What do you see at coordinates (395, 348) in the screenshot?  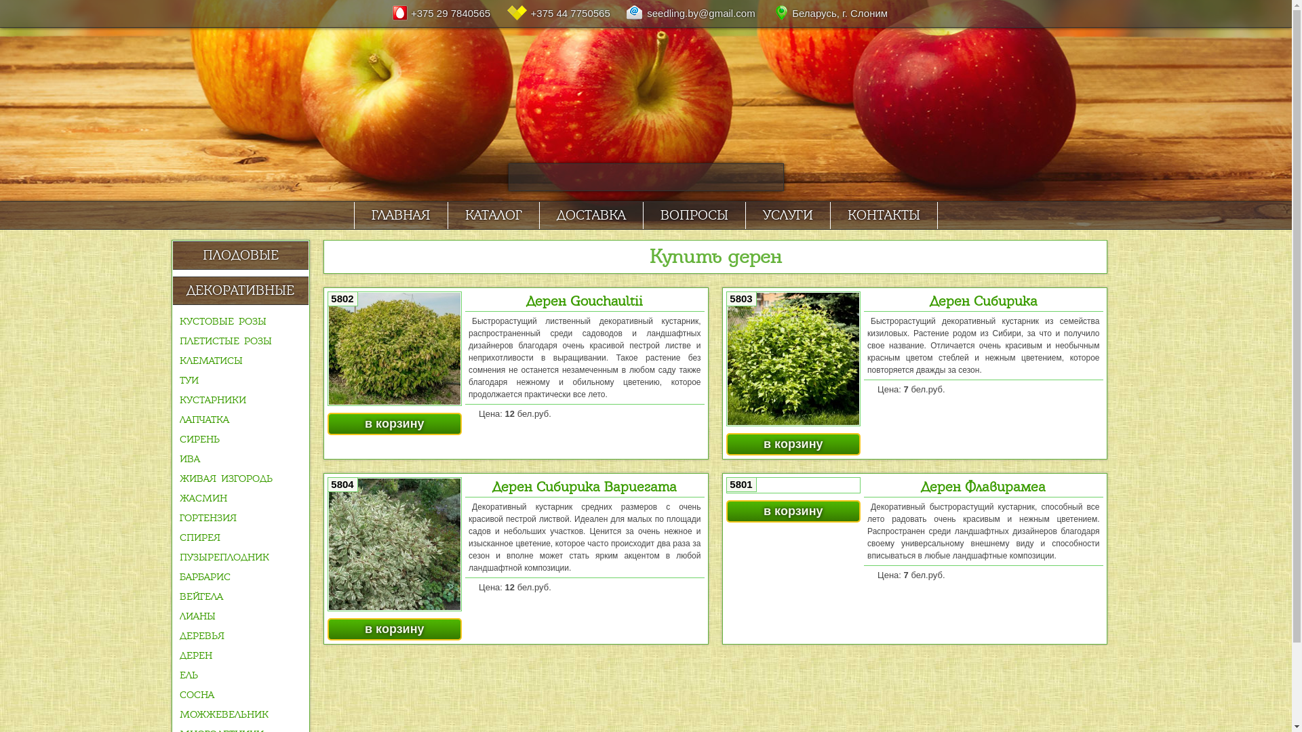 I see `5802` at bounding box center [395, 348].